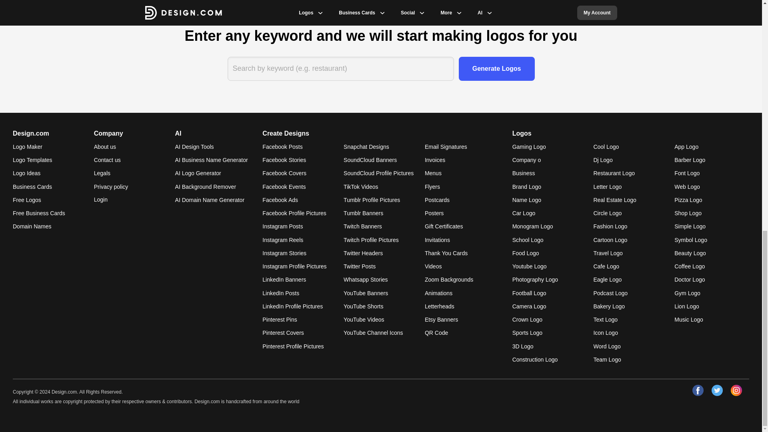 The image size is (768, 432). Describe the element at coordinates (736, 390) in the screenshot. I see `instagram` at that location.